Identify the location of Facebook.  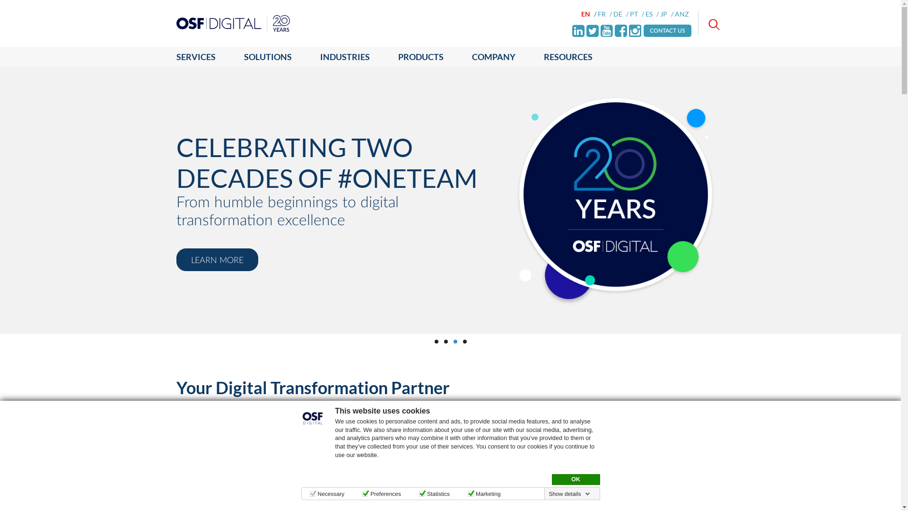
(621, 31).